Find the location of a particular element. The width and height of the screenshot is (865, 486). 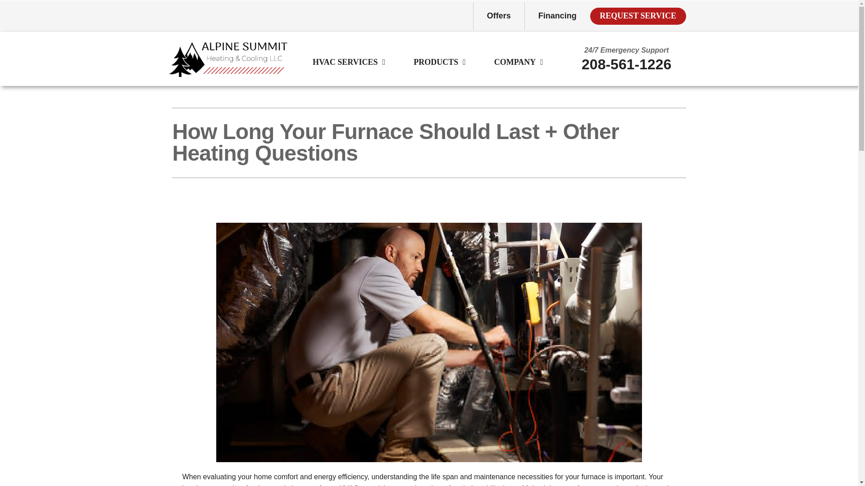

PRODUCTS is located at coordinates (436, 62).